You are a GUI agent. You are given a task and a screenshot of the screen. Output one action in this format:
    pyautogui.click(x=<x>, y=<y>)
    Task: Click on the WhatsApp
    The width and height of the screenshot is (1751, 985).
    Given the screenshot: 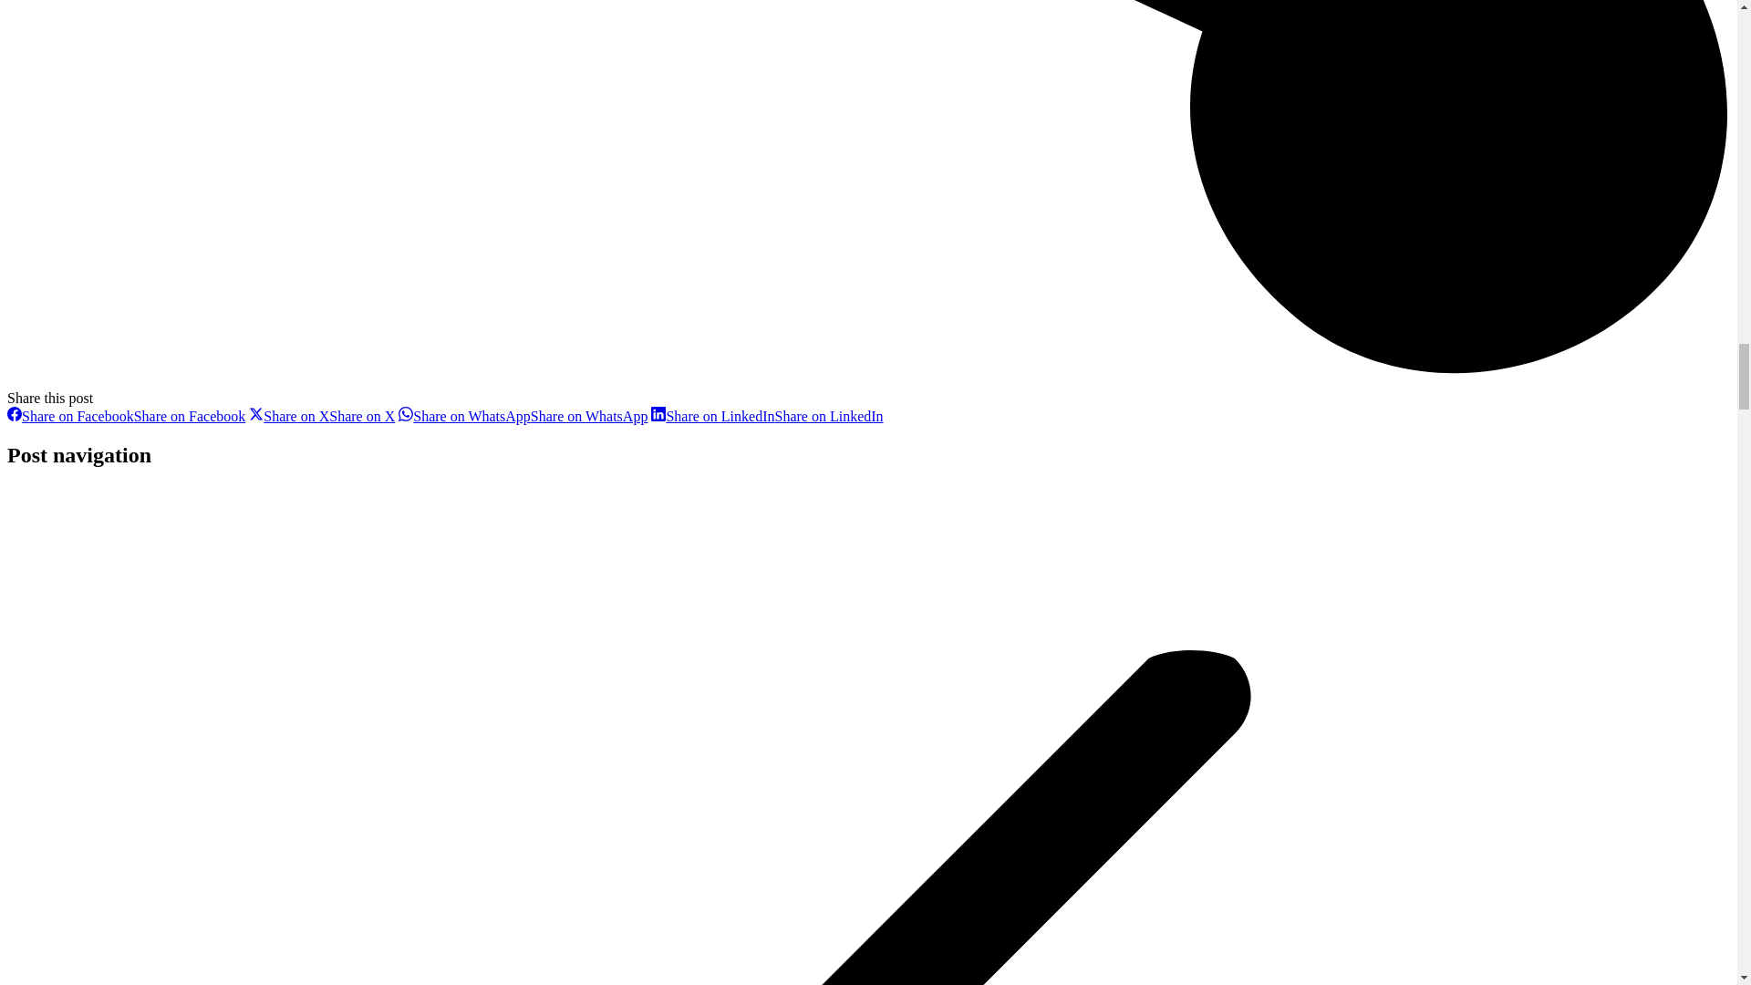 What is the action you would take?
    pyautogui.click(x=523, y=416)
    